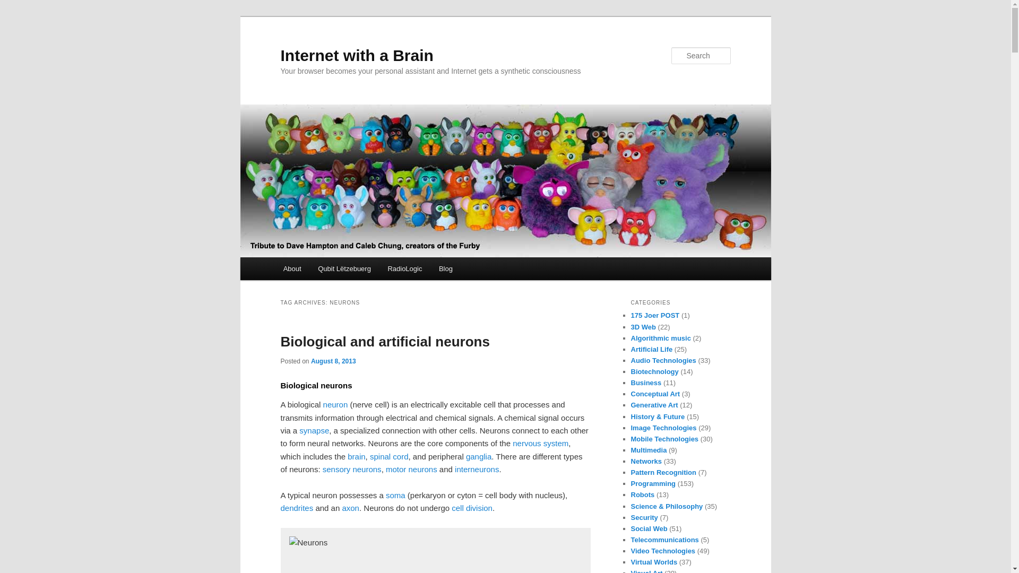 This screenshot has height=573, width=1019. What do you see at coordinates (335, 404) in the screenshot?
I see `Neuron` at bounding box center [335, 404].